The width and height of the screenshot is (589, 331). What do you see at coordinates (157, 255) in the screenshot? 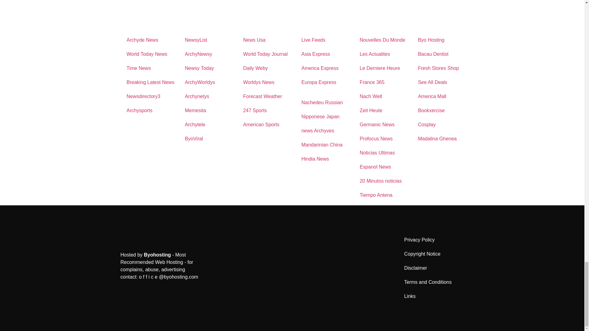
I see `Most Recommended WebHosting` at bounding box center [157, 255].